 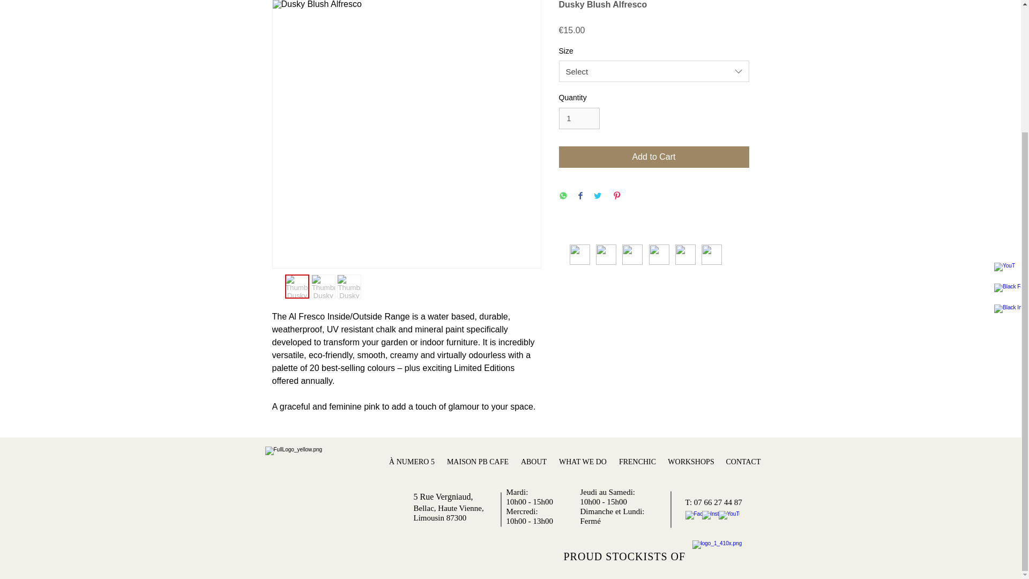 What do you see at coordinates (685, 254) in the screenshot?
I see `VictoryLane.png` at bounding box center [685, 254].